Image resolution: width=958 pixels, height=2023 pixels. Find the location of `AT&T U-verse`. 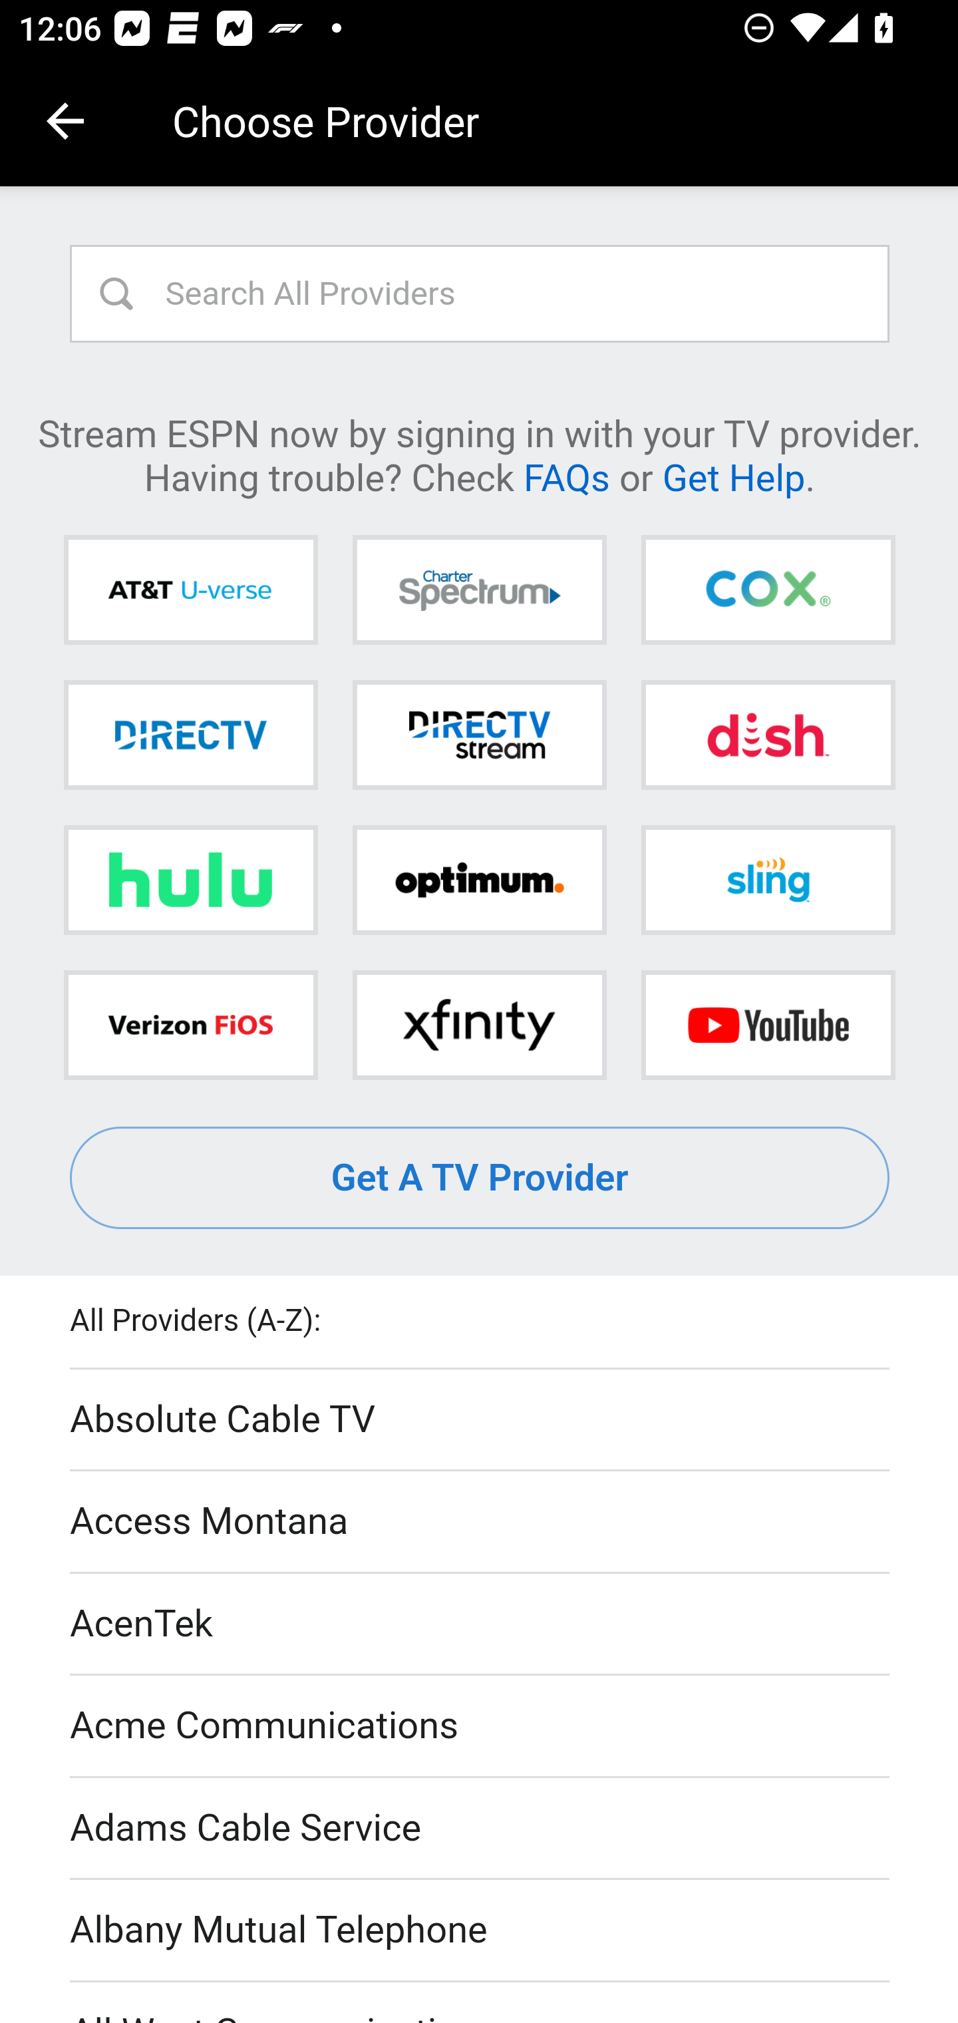

AT&T U-verse is located at coordinates (190, 590).